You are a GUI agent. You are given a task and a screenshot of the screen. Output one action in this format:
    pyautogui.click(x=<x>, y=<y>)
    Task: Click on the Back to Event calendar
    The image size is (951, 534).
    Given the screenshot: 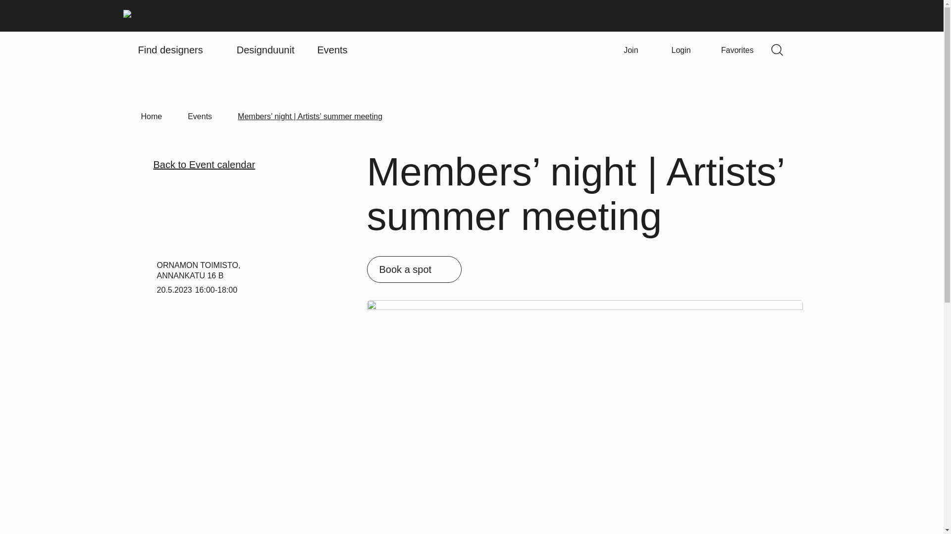 What is the action you would take?
    pyautogui.click(x=205, y=165)
    